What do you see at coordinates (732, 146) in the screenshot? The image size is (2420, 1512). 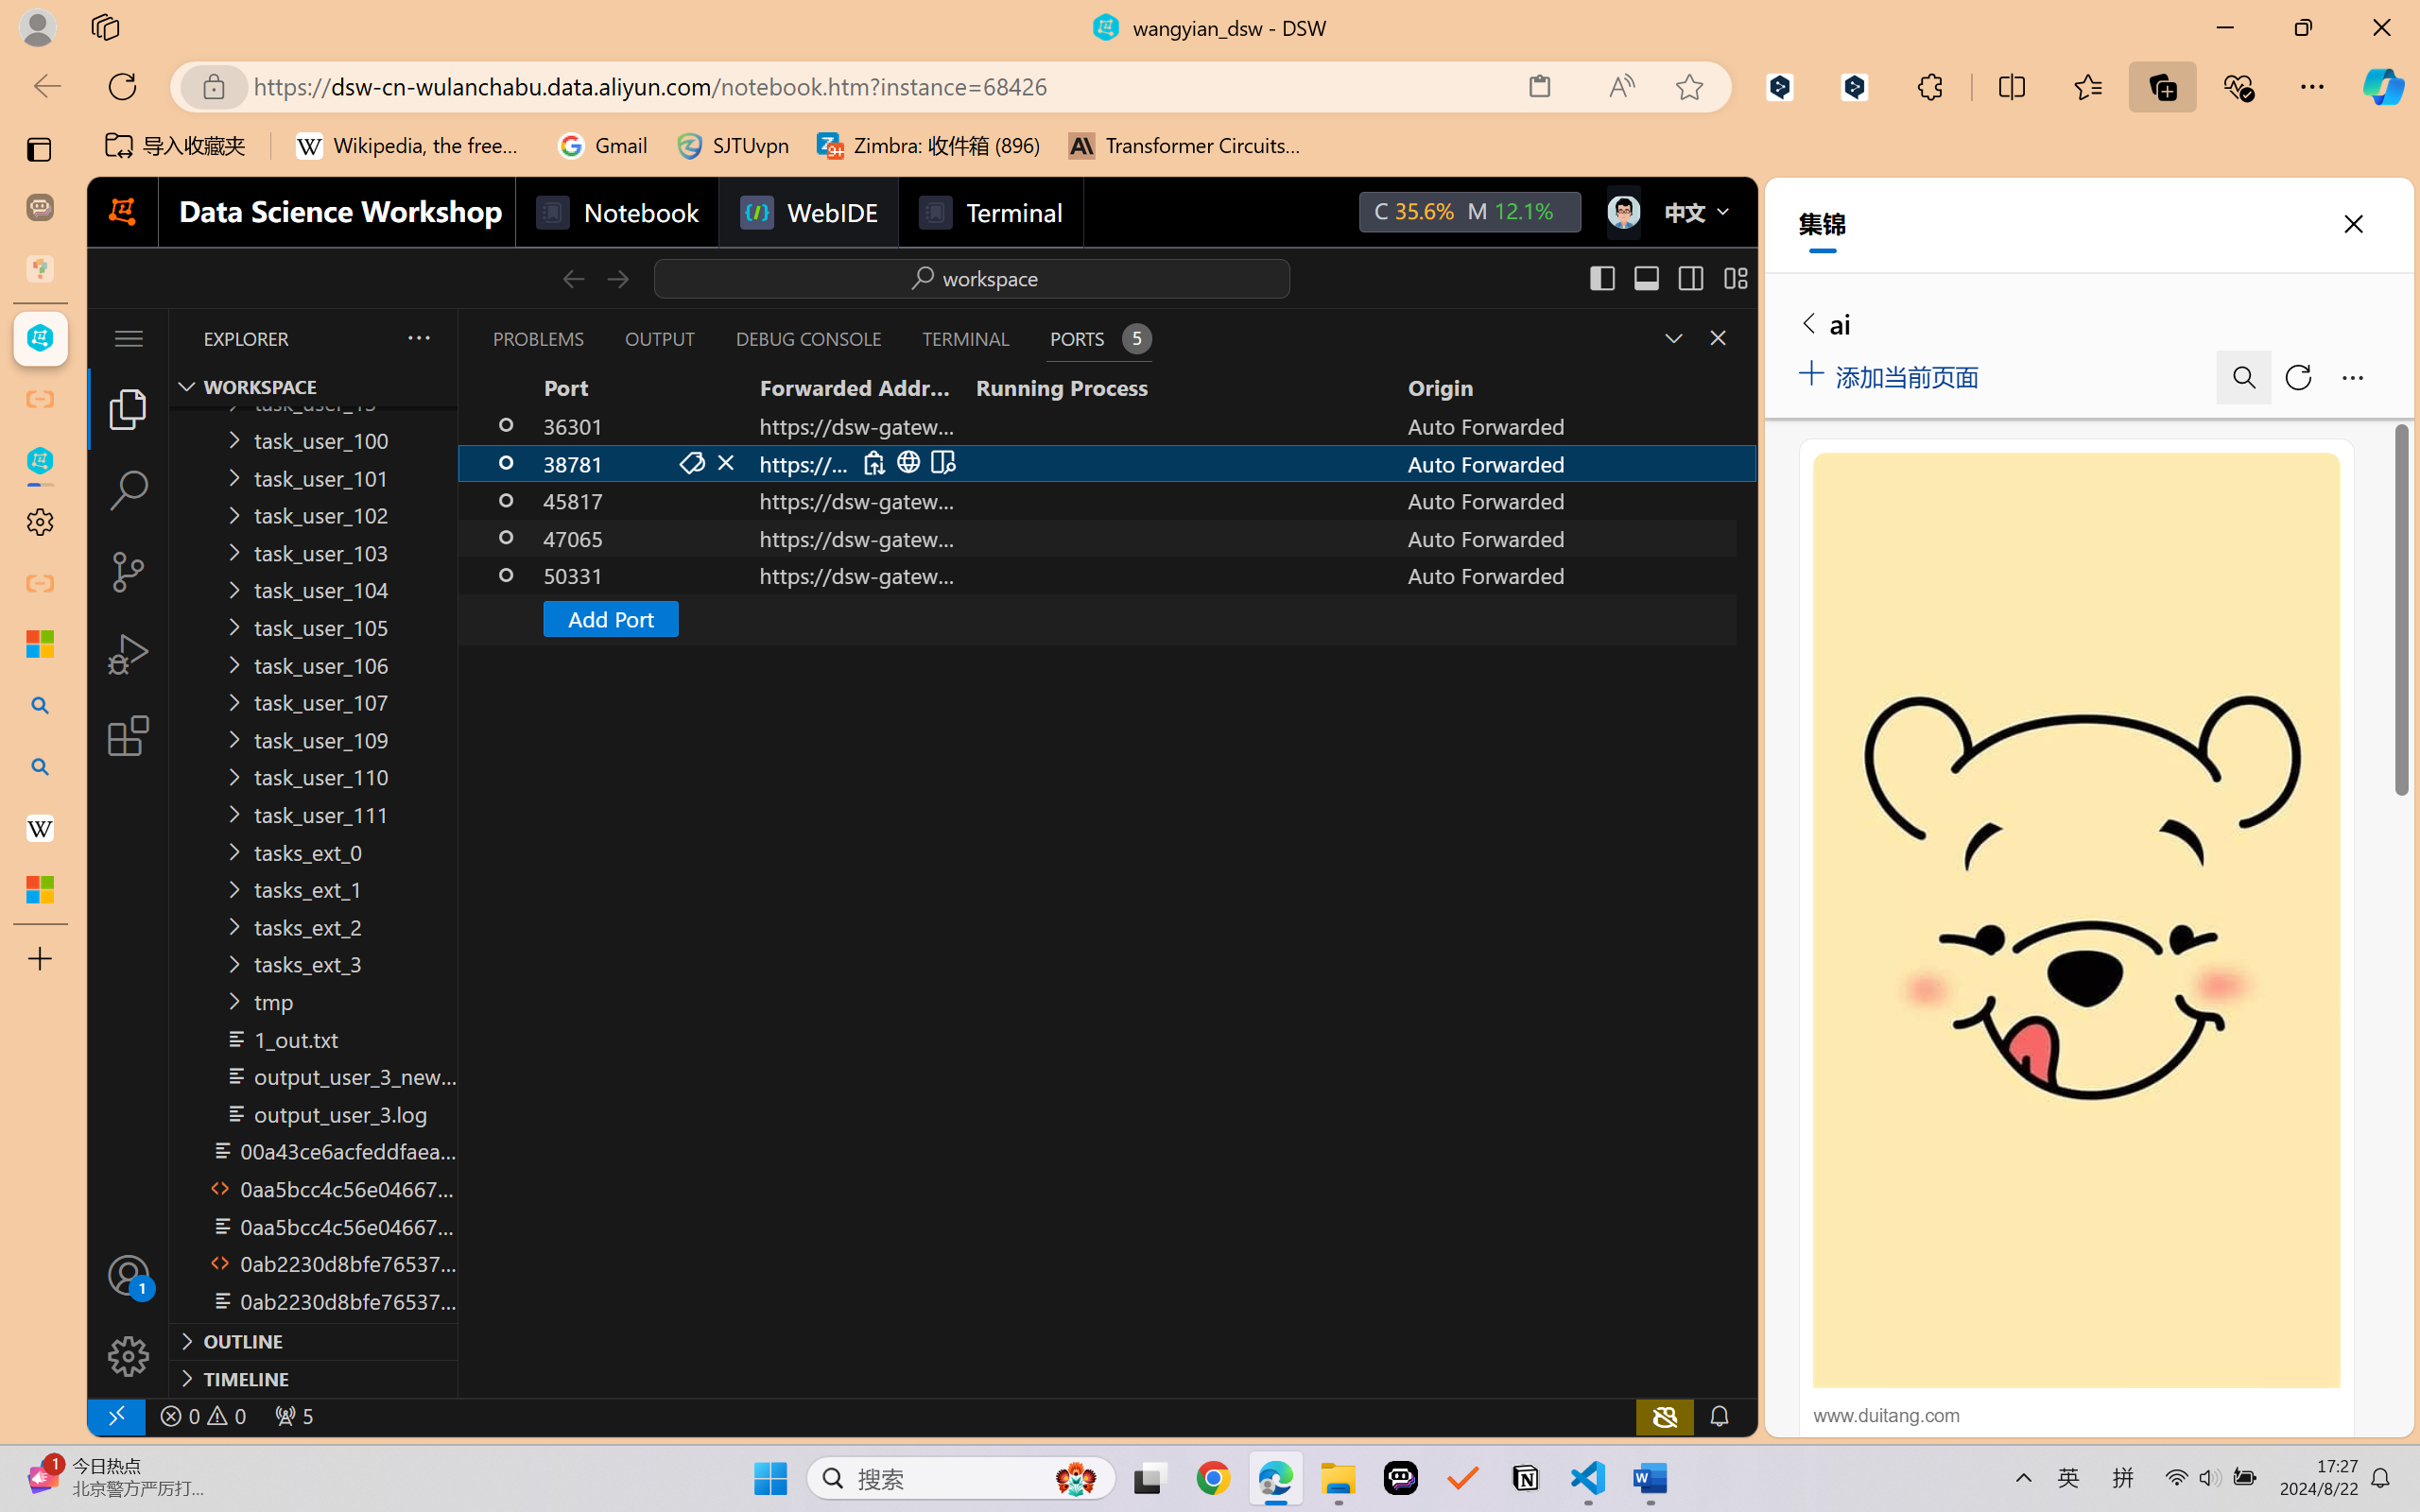 I see `SJTUvpn` at bounding box center [732, 146].